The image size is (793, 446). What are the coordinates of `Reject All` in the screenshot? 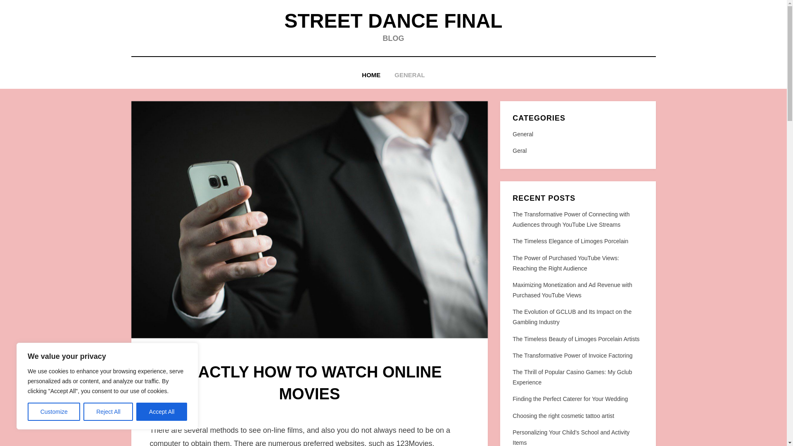 It's located at (108, 412).